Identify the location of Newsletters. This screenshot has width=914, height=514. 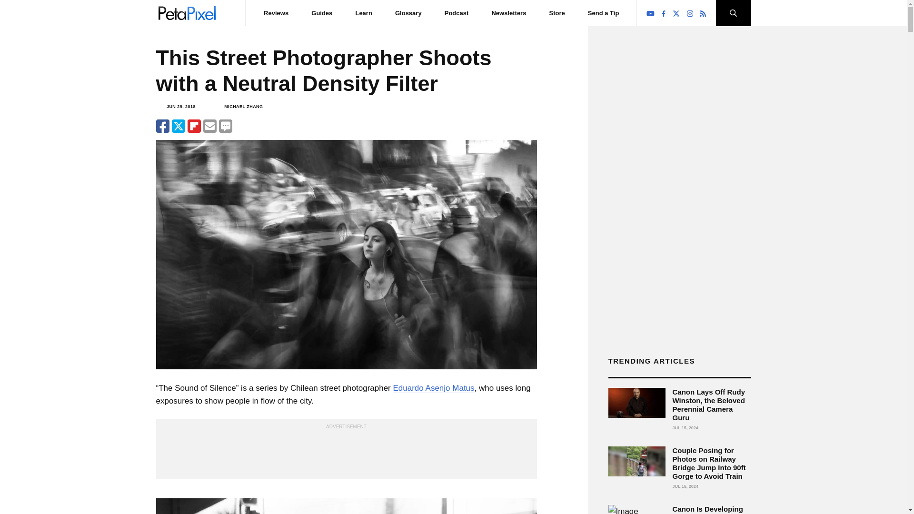
(508, 13).